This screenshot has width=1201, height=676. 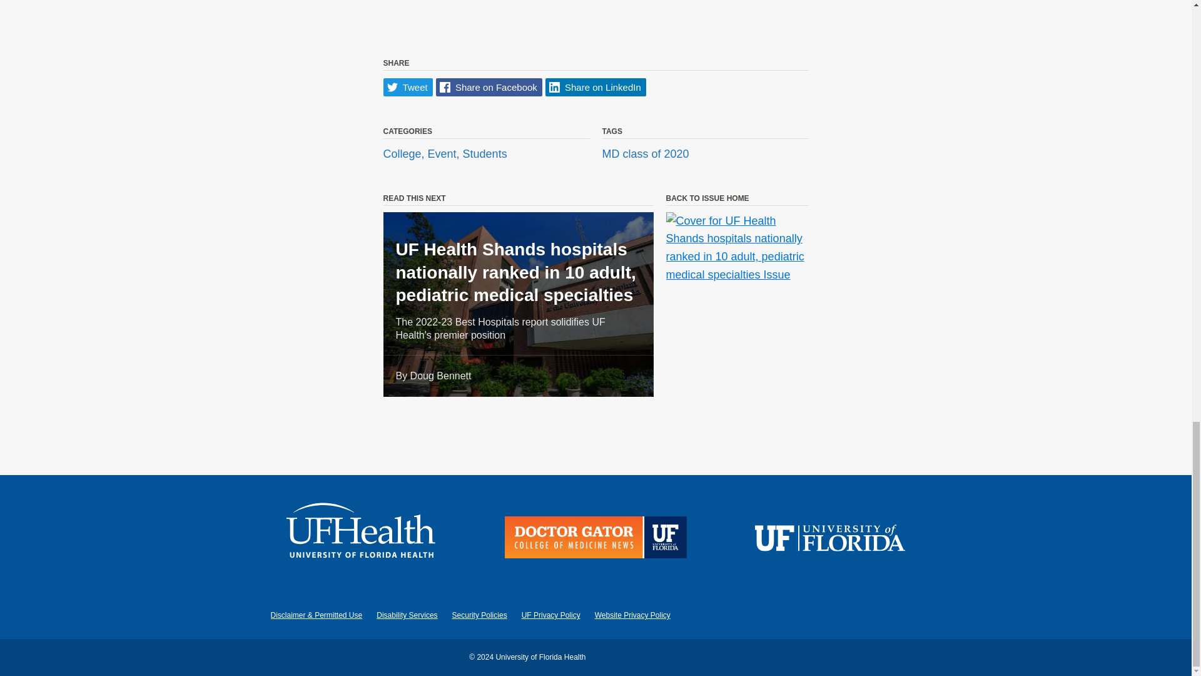 I want to click on UF Privacy Policy, so click(x=550, y=615).